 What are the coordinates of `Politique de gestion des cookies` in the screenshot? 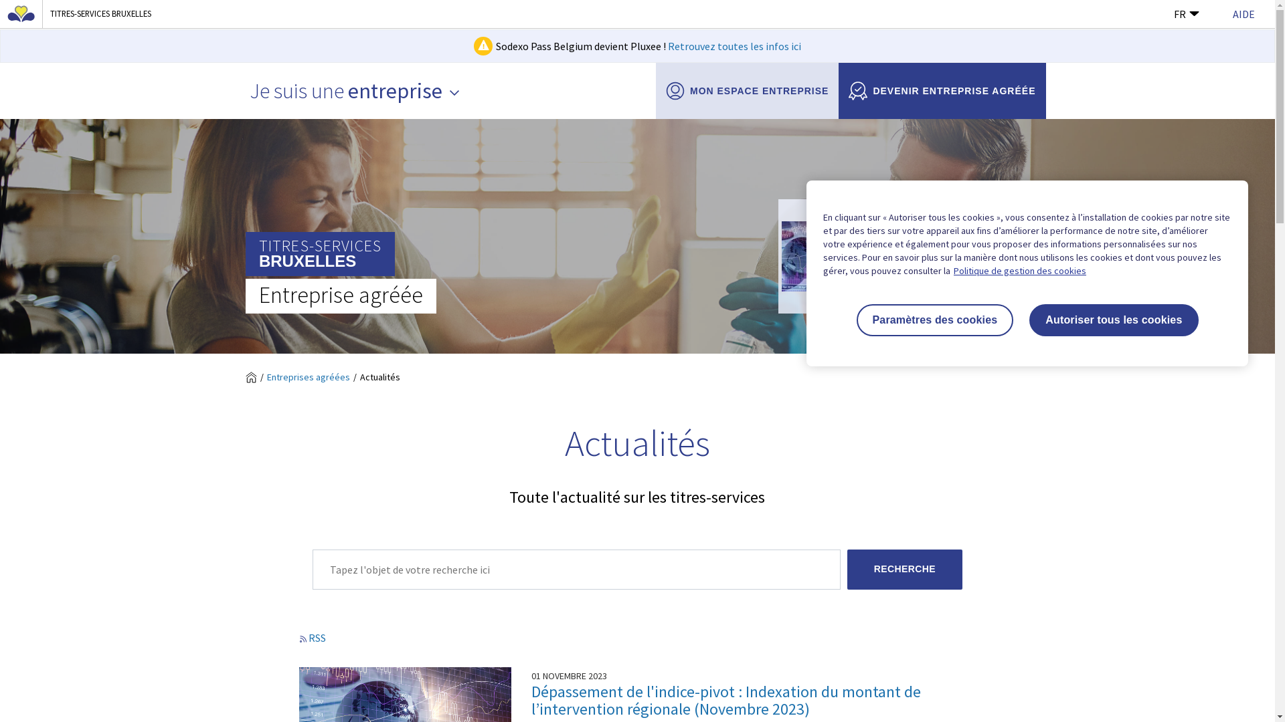 It's located at (1020, 271).